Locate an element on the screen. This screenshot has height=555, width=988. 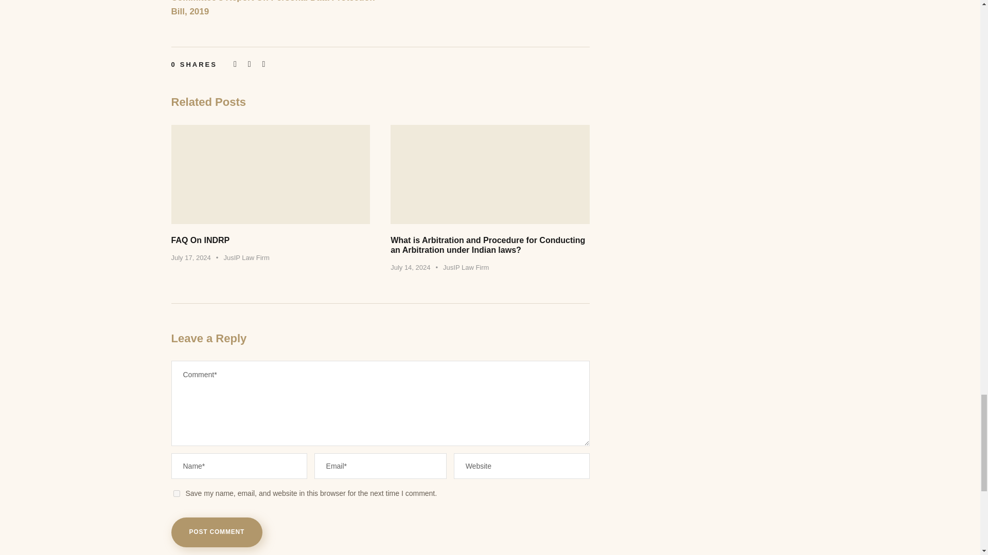
arbitration is located at coordinates (490, 175).